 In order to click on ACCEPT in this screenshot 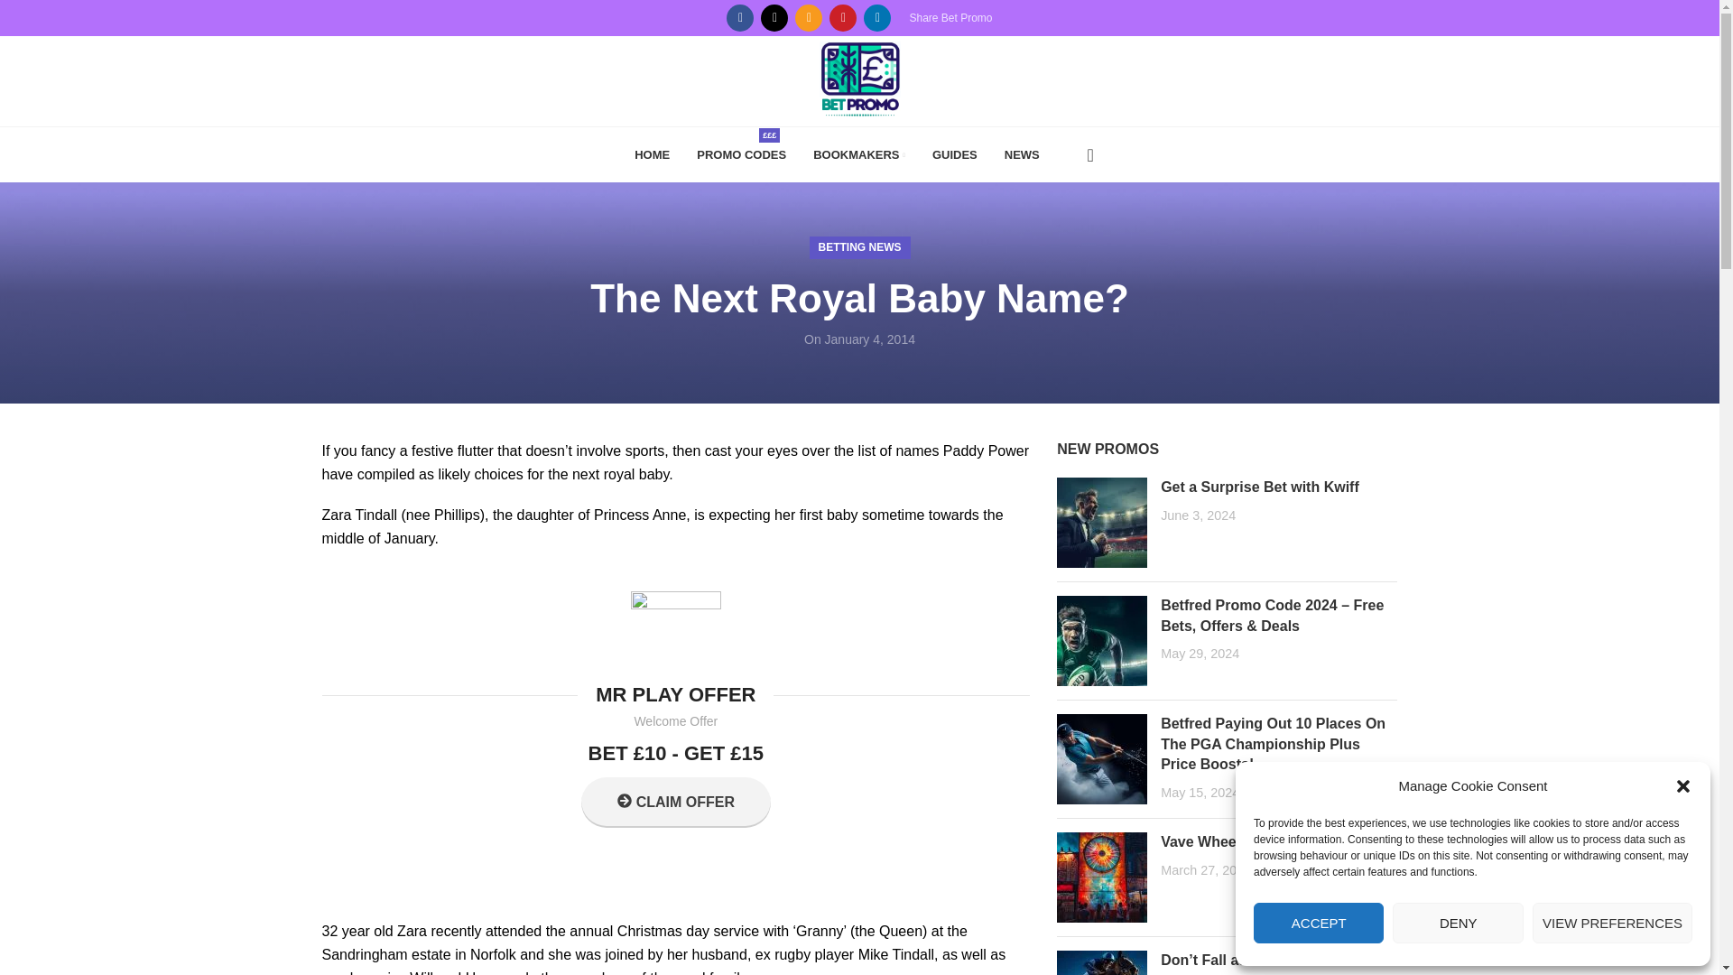, I will do `click(1318, 923)`.